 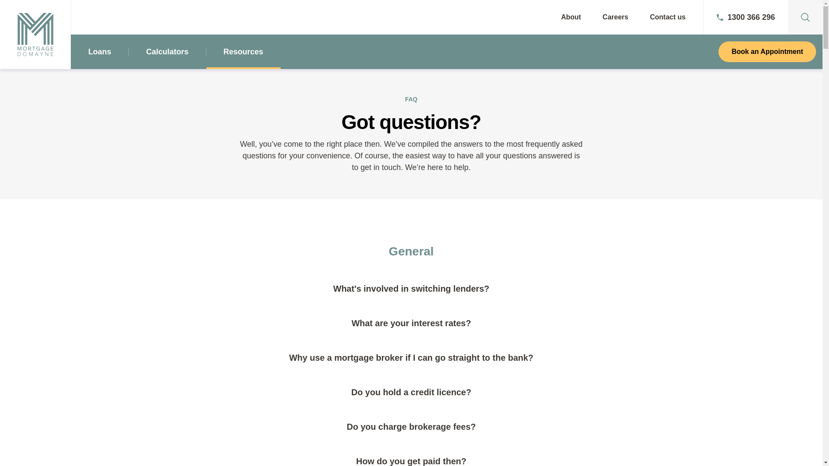 I want to click on Do you charge brokerage fees?, so click(x=411, y=427).